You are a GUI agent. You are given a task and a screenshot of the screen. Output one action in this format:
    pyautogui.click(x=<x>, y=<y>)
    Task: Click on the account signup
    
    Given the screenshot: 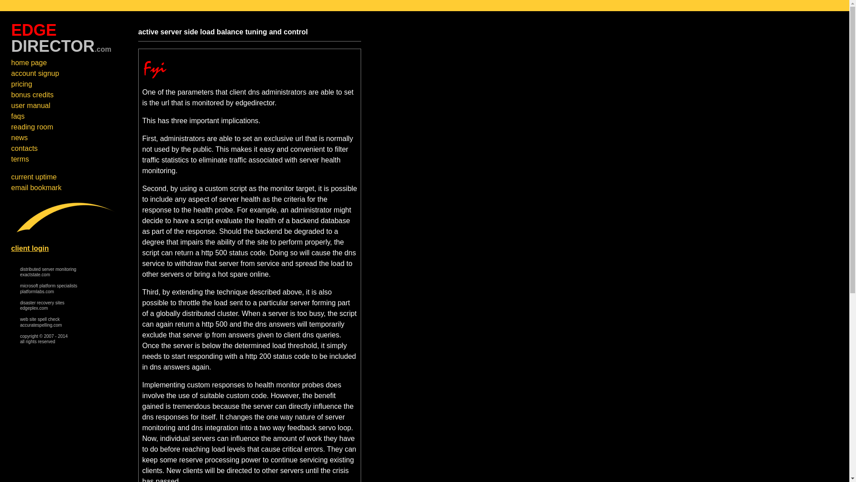 What is the action you would take?
    pyautogui.click(x=35, y=73)
    